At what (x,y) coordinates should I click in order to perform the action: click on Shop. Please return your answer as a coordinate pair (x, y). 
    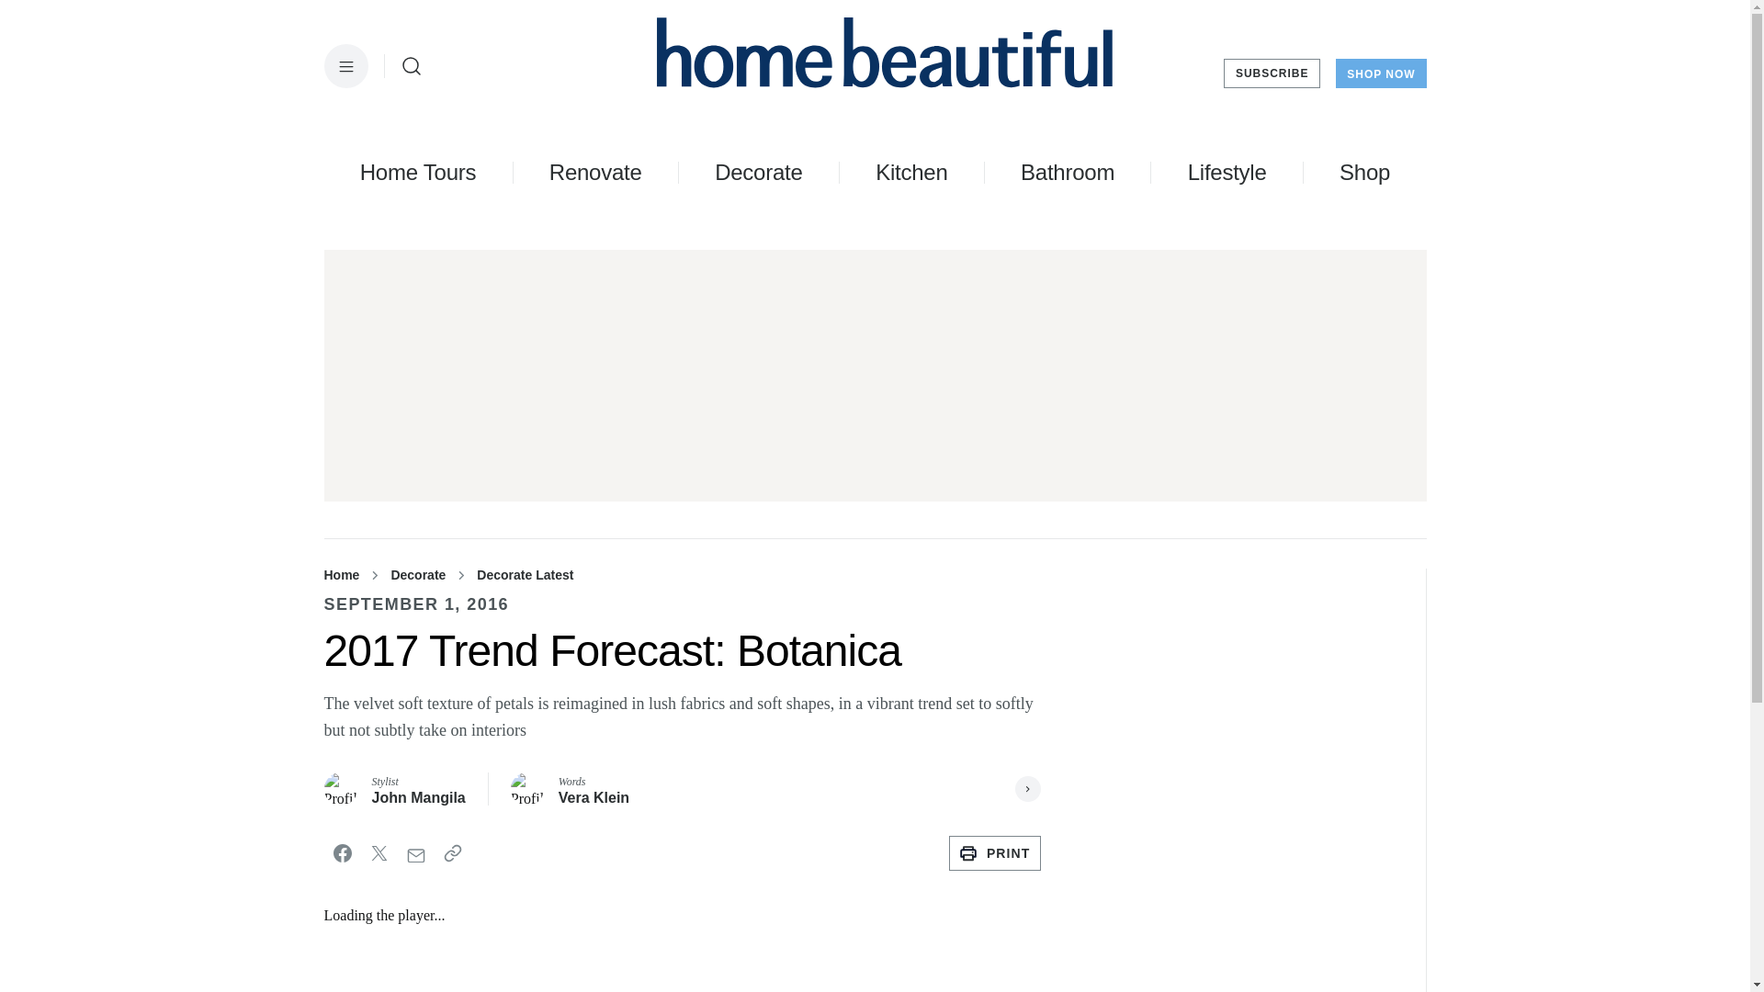
    Looking at the image, I should click on (1363, 172).